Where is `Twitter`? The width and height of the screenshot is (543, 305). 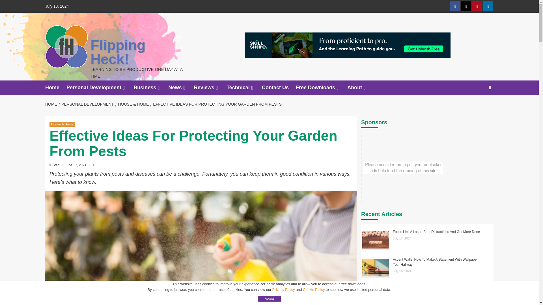 Twitter is located at coordinates (466, 6).